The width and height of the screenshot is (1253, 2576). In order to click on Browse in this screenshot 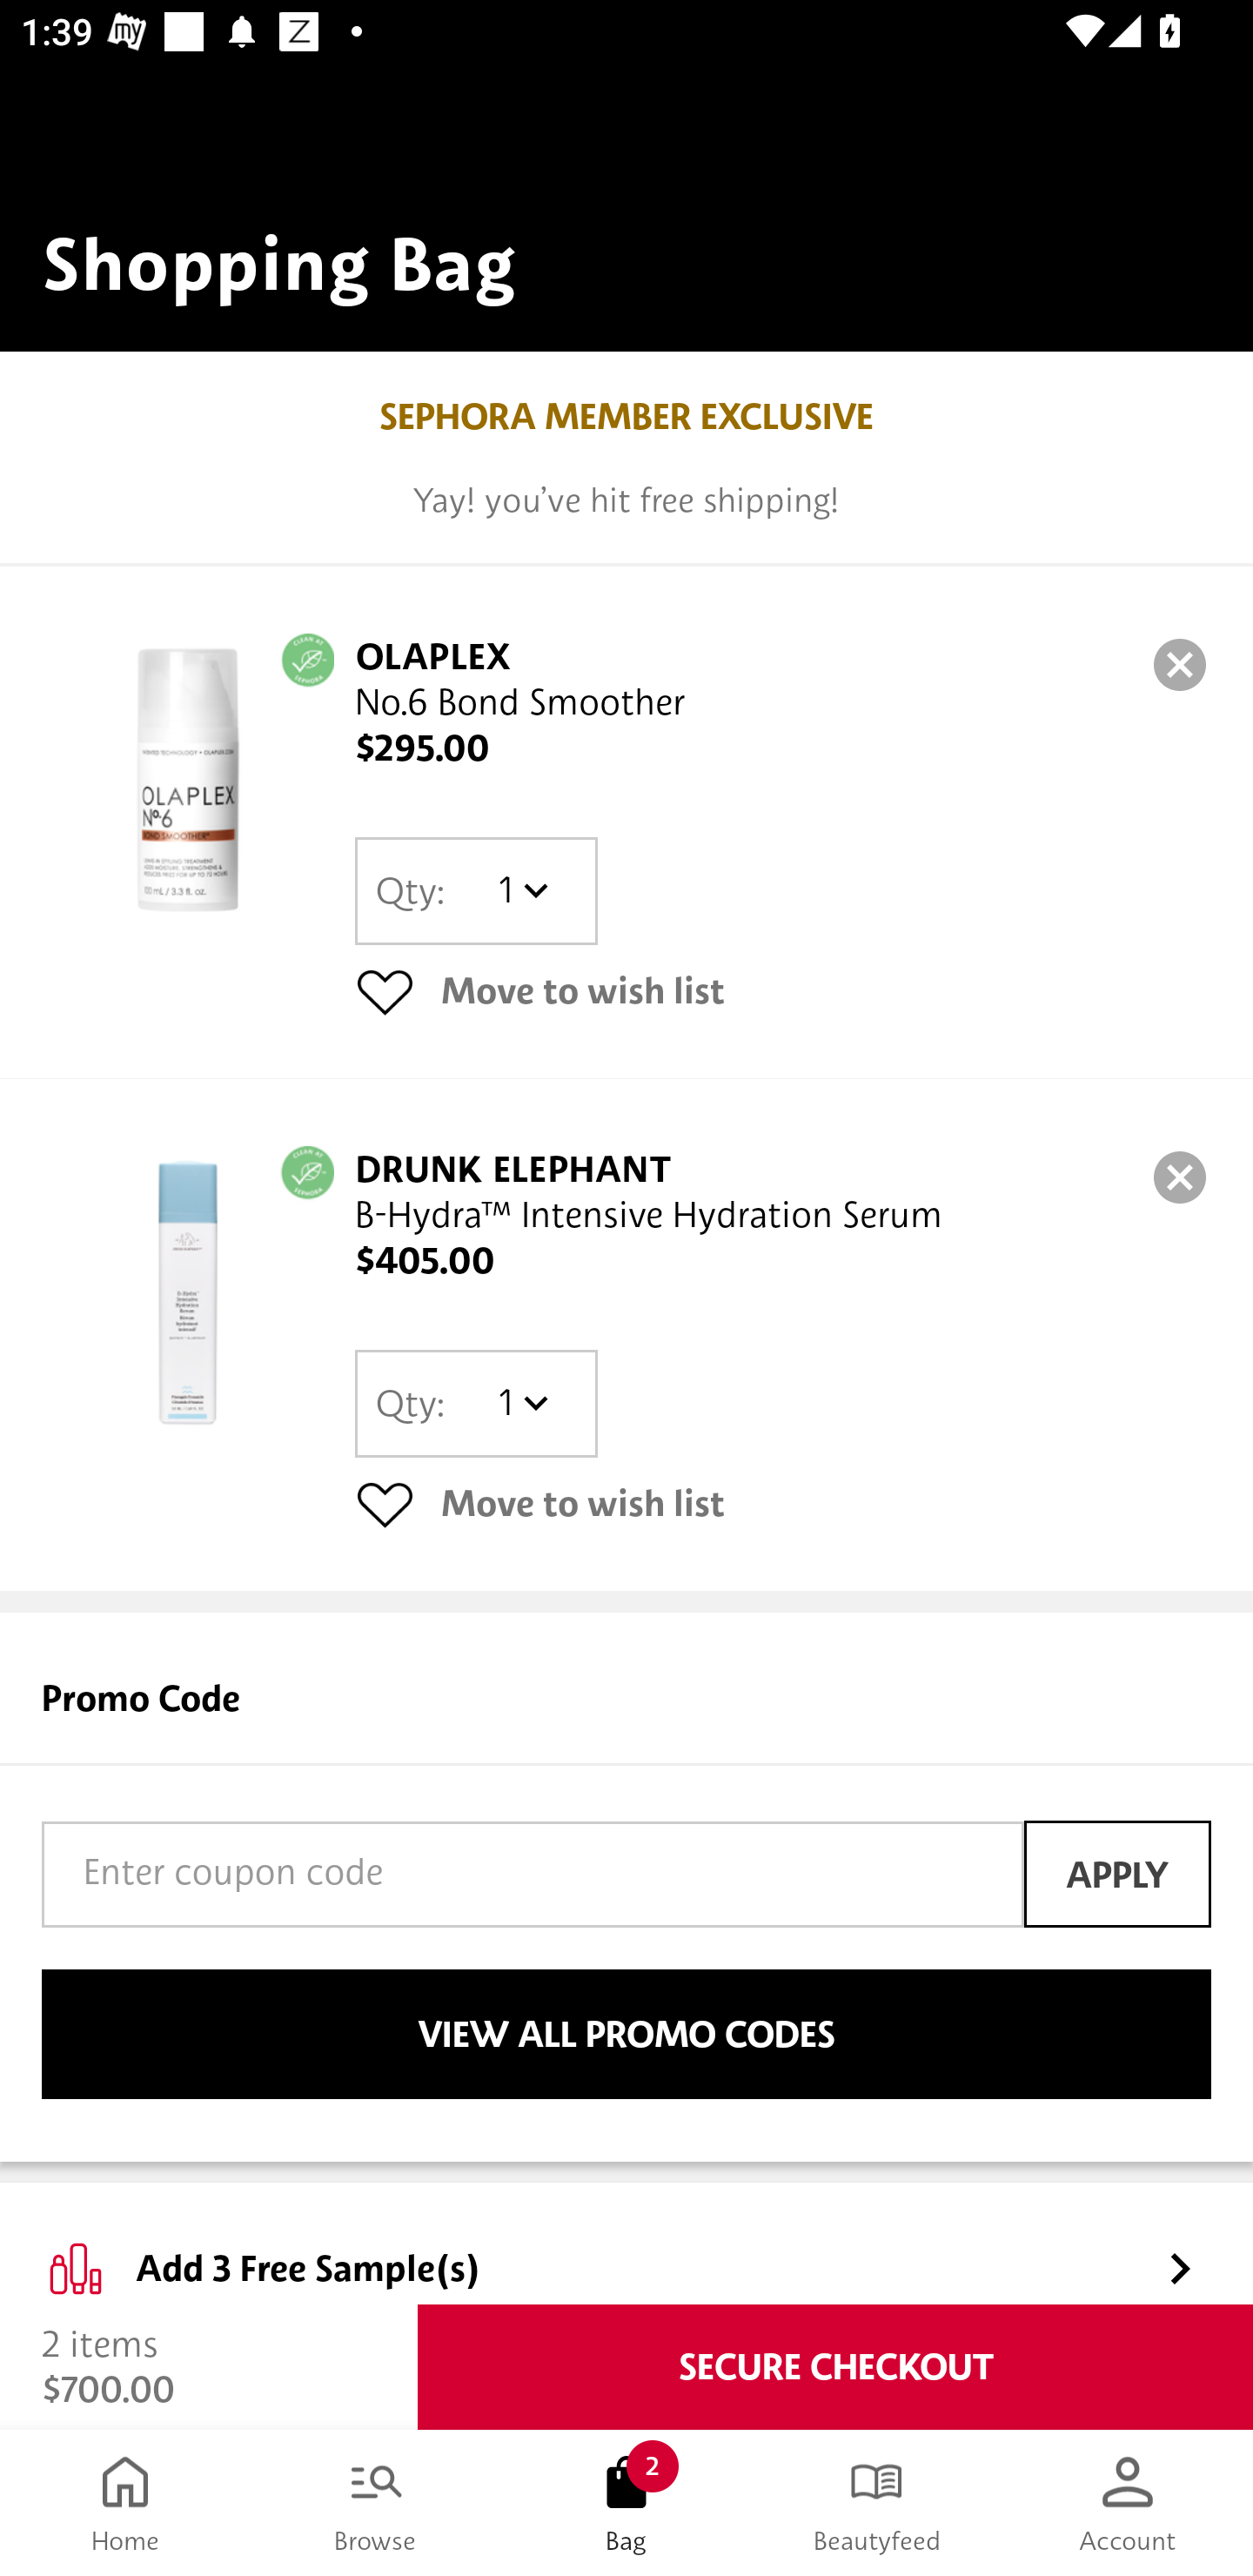, I will do `click(376, 2503)`.